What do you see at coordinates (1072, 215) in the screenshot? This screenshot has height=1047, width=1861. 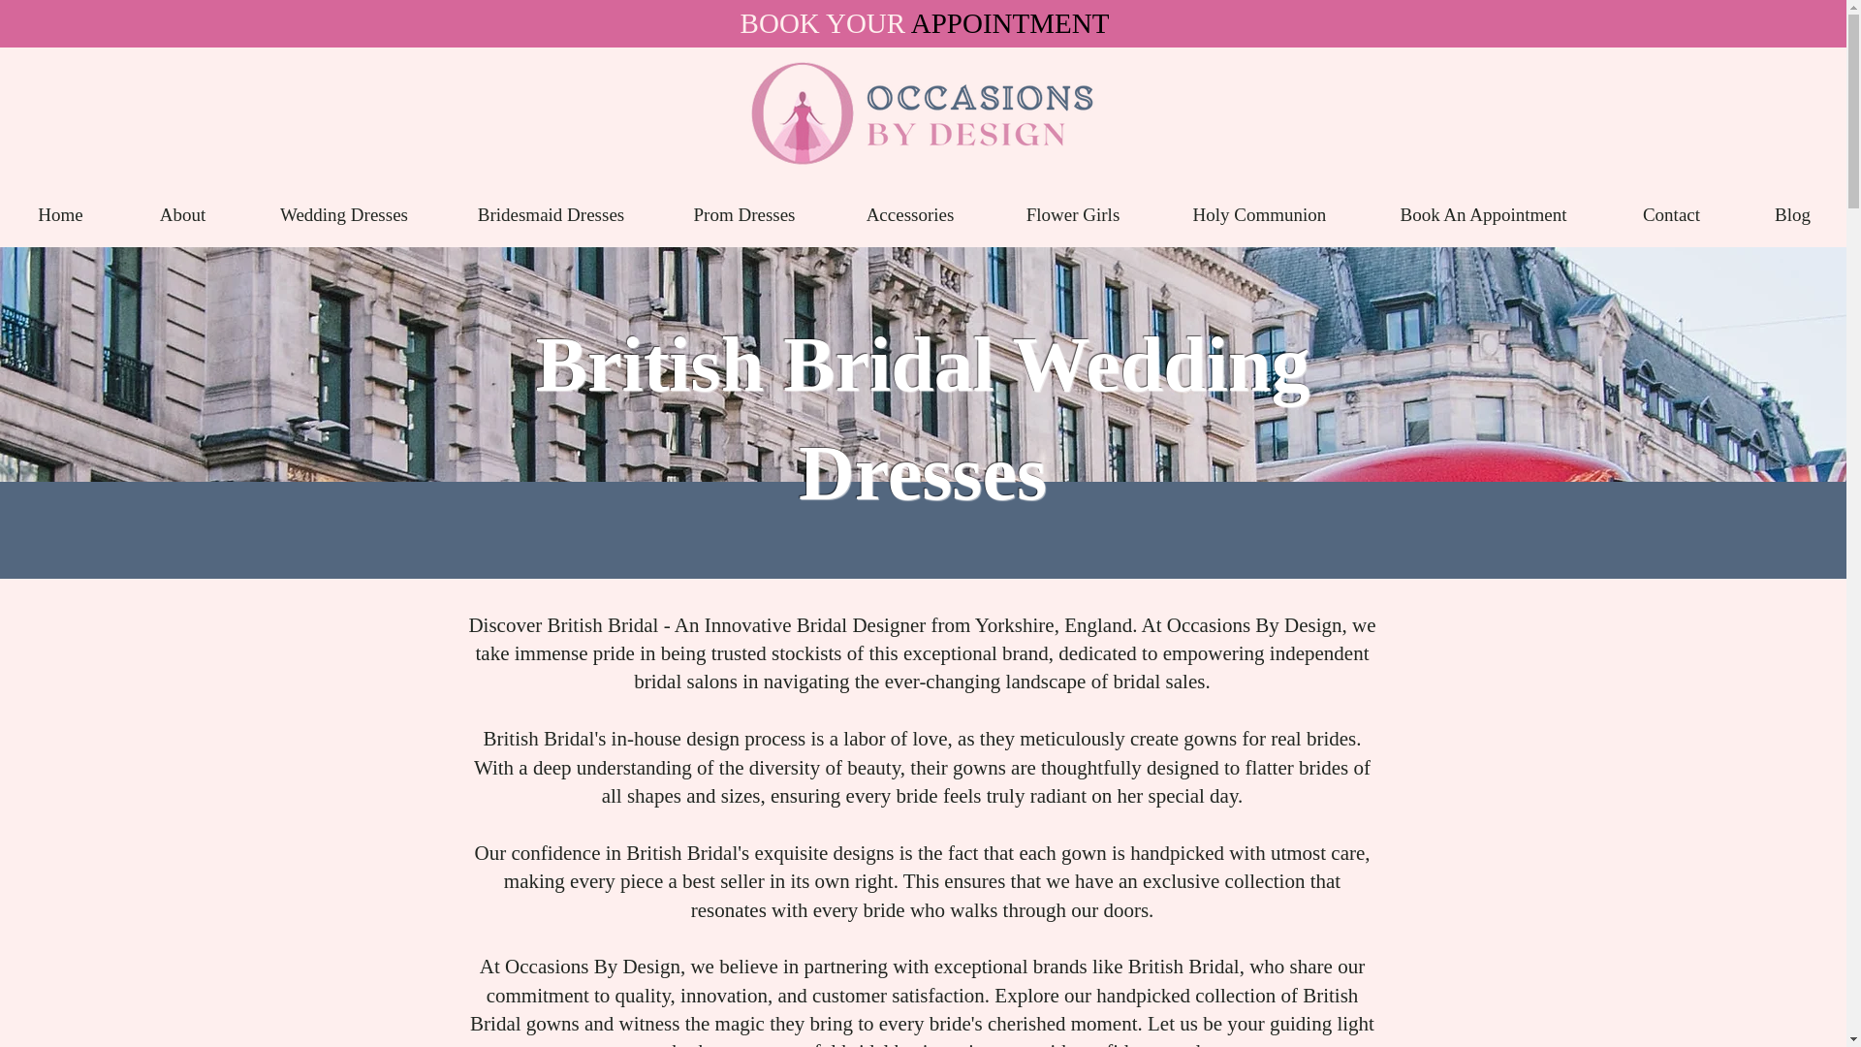 I see `Flower Girls` at bounding box center [1072, 215].